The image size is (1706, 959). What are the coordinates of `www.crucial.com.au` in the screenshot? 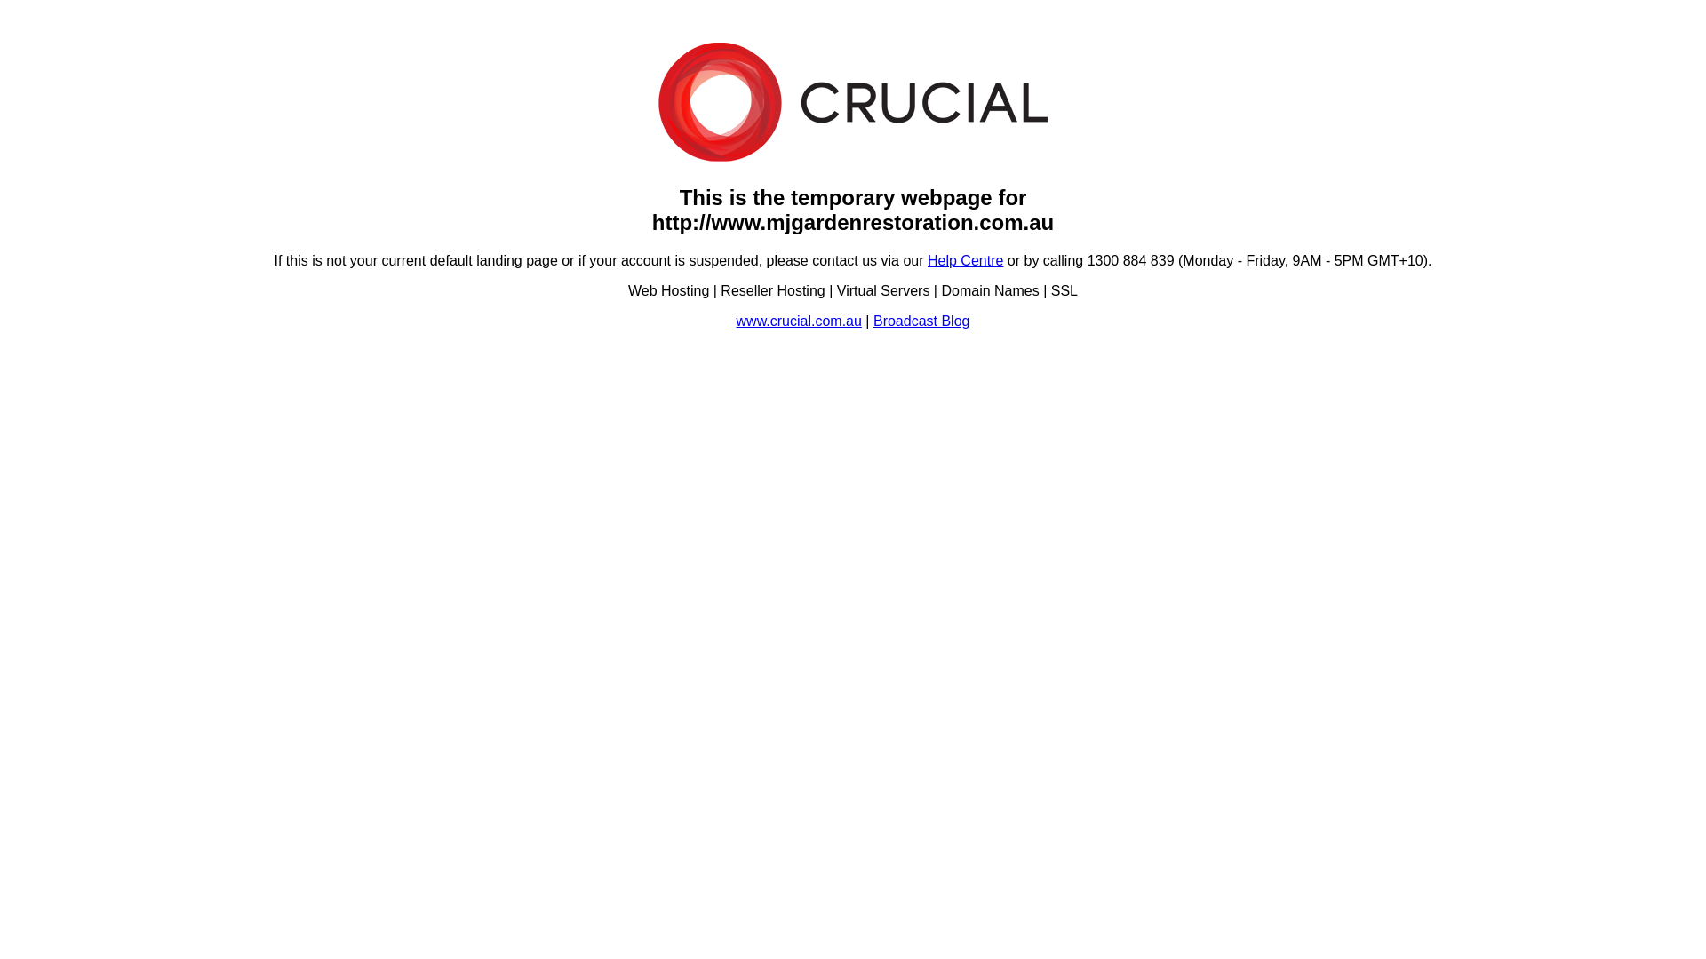 It's located at (800, 321).